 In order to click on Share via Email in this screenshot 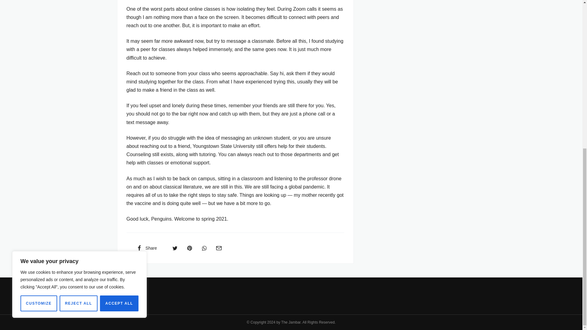, I will do `click(219, 248)`.